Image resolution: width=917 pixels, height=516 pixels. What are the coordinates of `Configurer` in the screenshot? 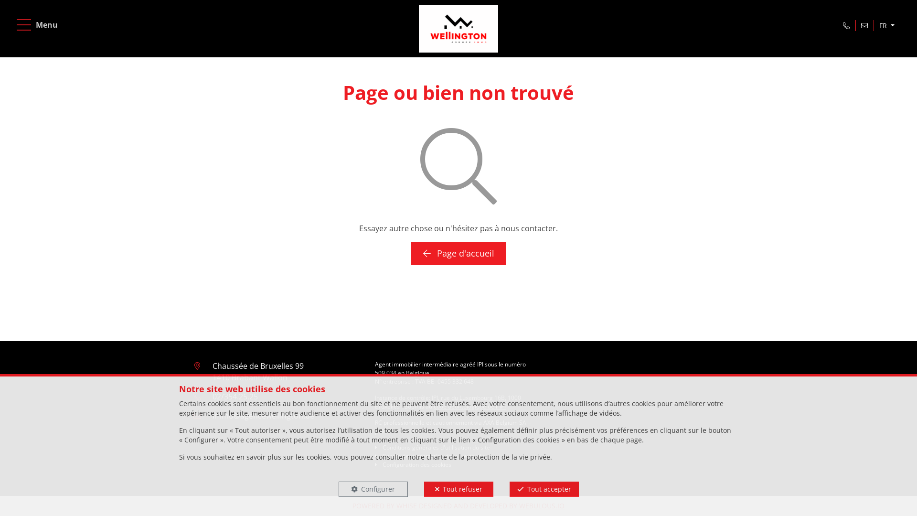 It's located at (373, 489).